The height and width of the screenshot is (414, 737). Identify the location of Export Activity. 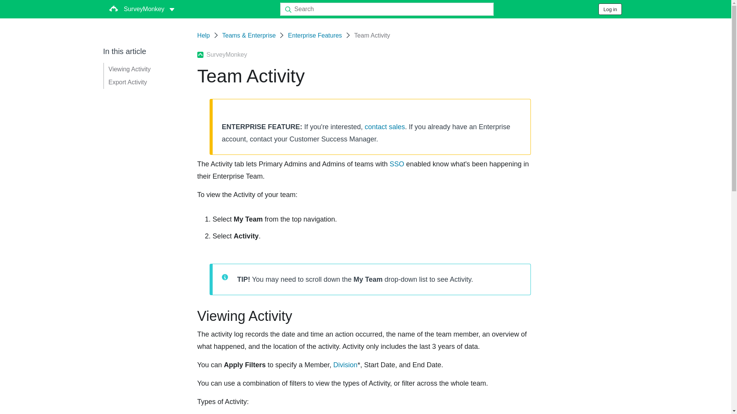
(127, 82).